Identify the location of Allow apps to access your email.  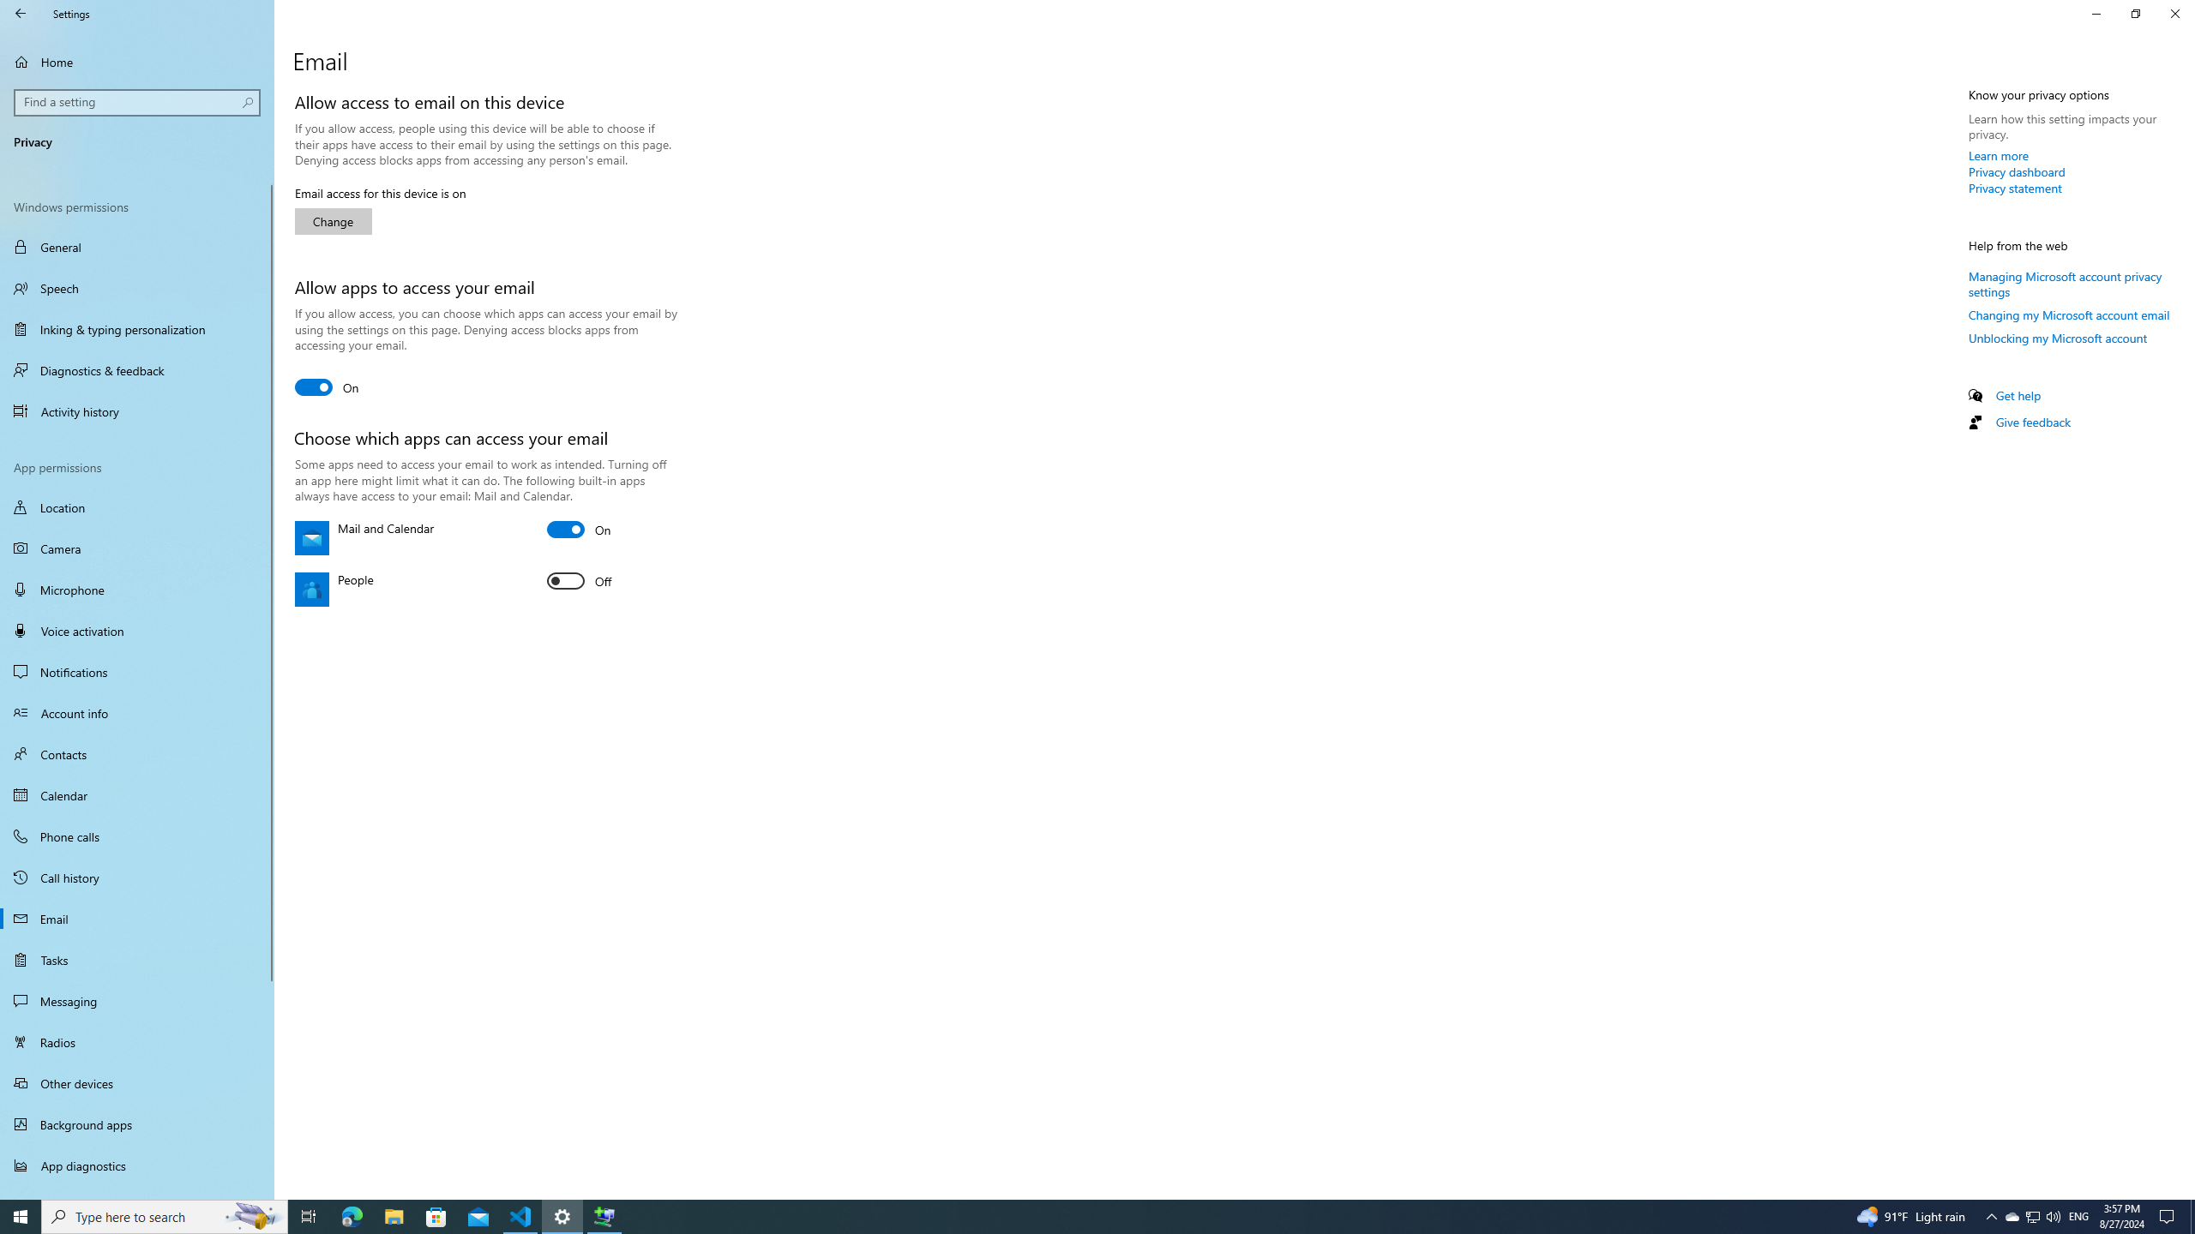
(327, 387).